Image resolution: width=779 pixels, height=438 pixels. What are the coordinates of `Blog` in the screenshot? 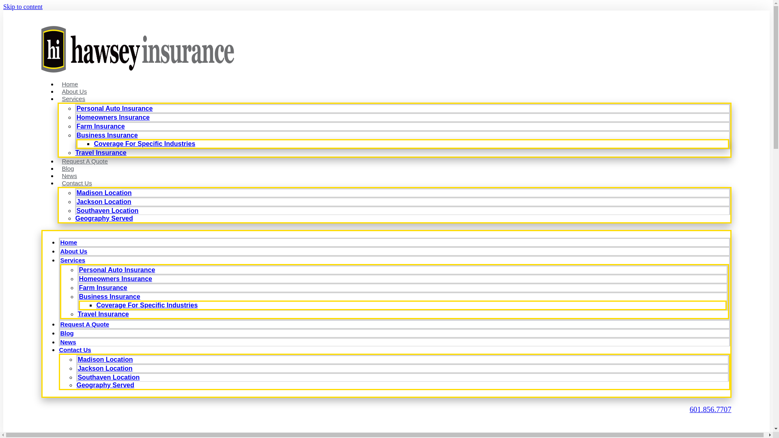 It's located at (67, 333).